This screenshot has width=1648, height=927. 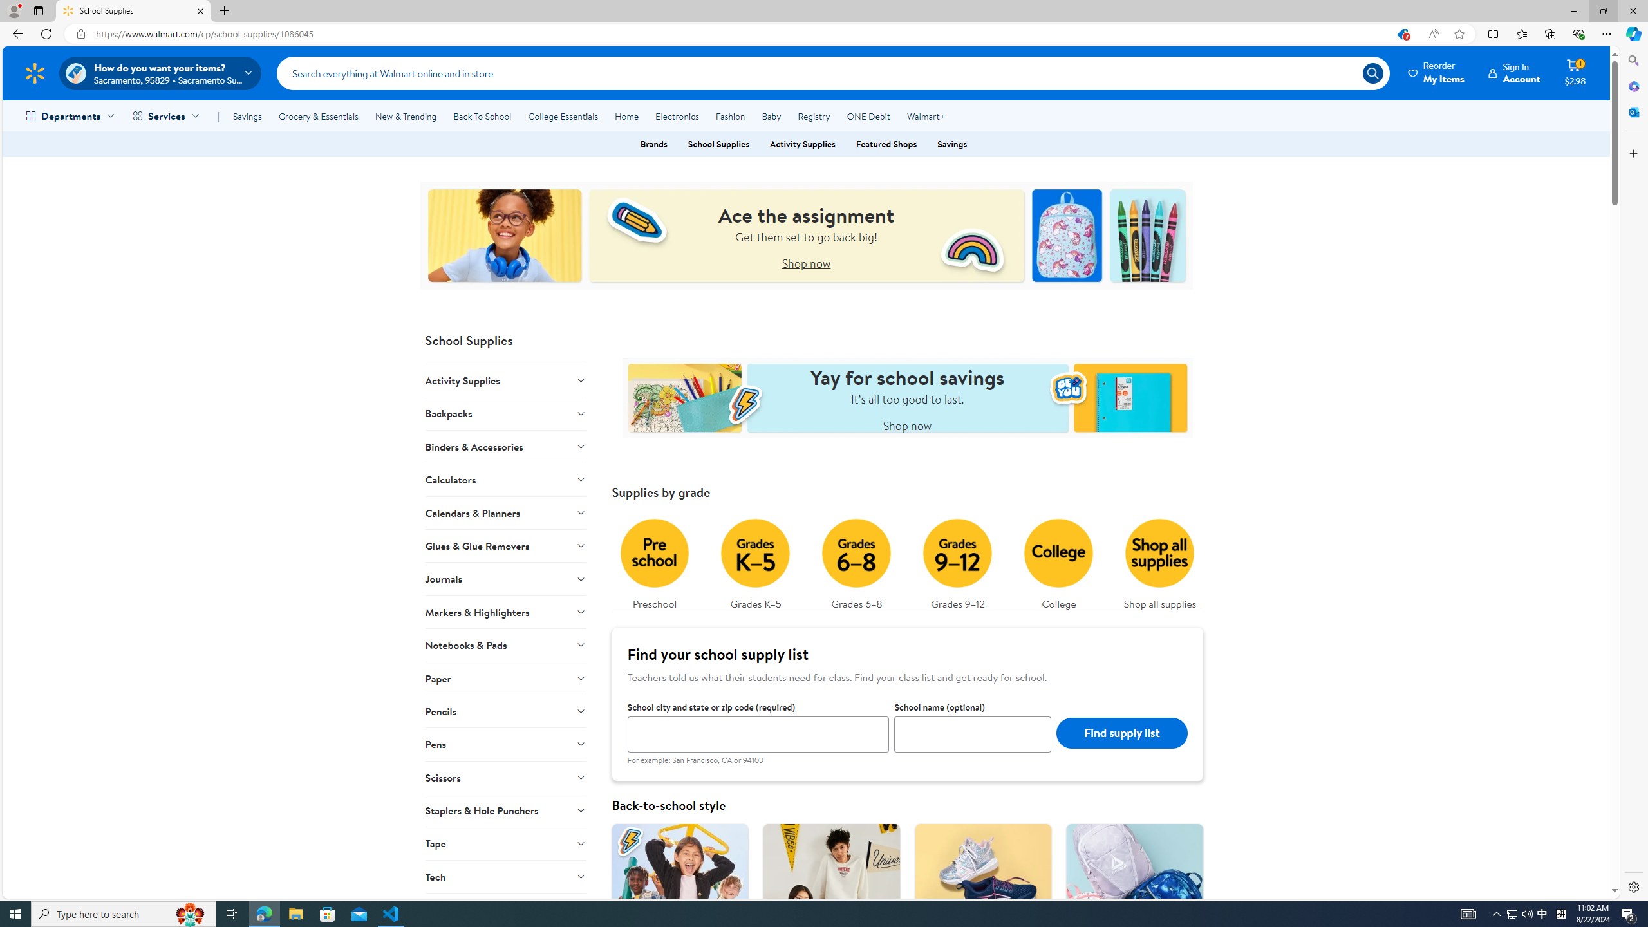 What do you see at coordinates (1515, 73) in the screenshot?
I see `Sign InAccount` at bounding box center [1515, 73].